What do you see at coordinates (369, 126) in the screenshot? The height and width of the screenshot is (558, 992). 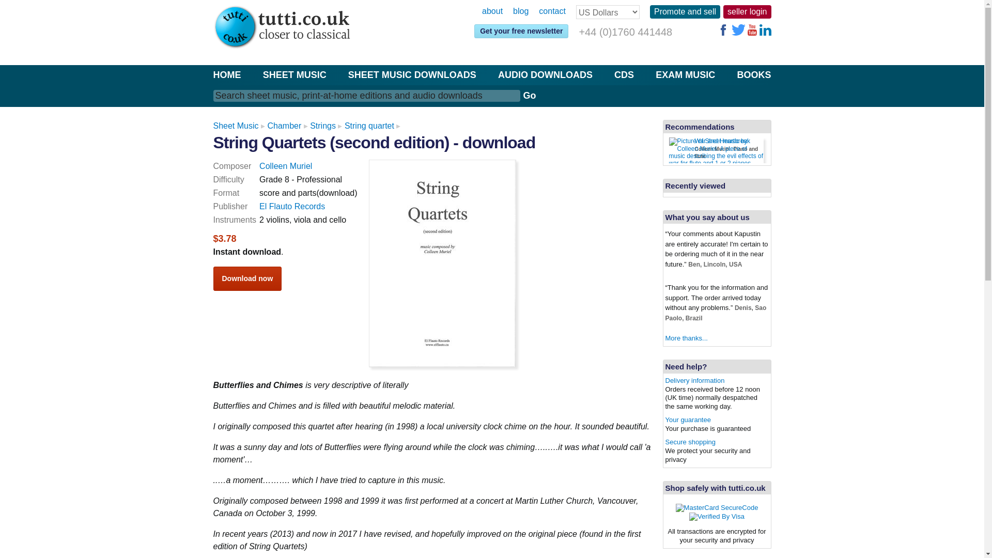 I see `String quartet` at bounding box center [369, 126].